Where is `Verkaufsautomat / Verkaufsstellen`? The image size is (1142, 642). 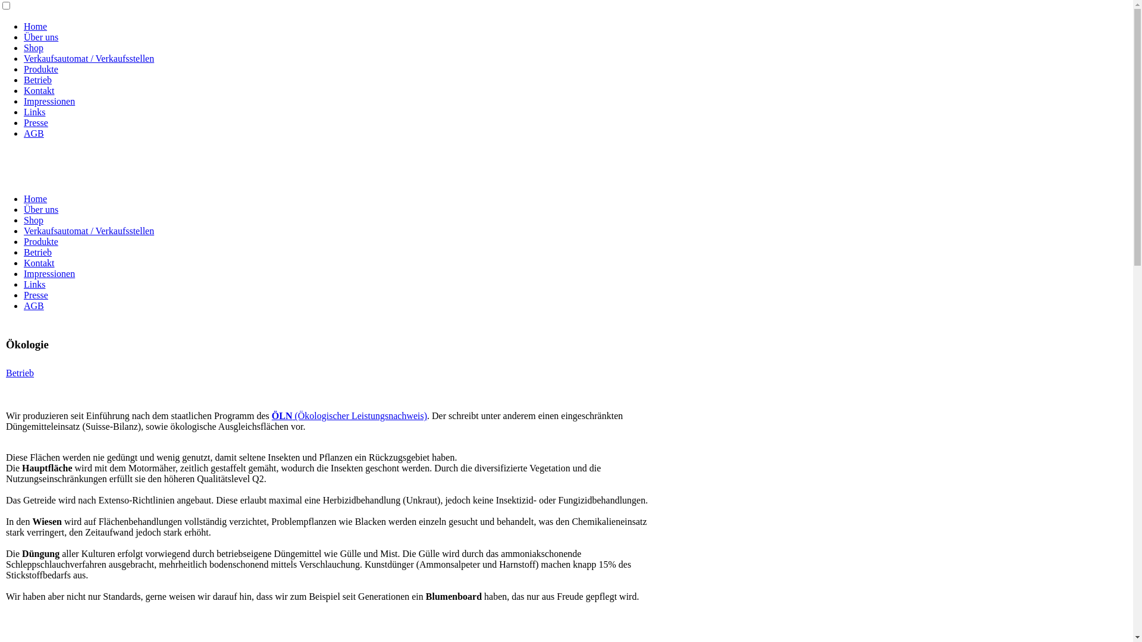
Verkaufsautomat / Verkaufsstellen is located at coordinates (89, 58).